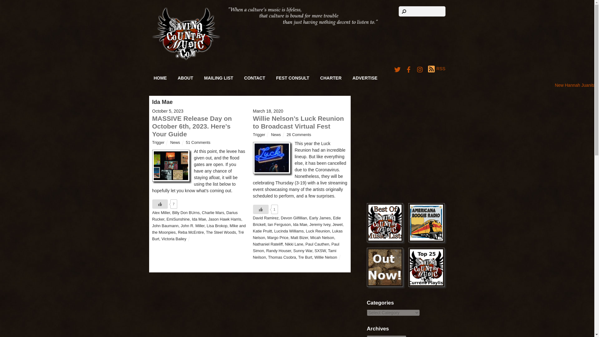  I want to click on logo, so click(186, 34).